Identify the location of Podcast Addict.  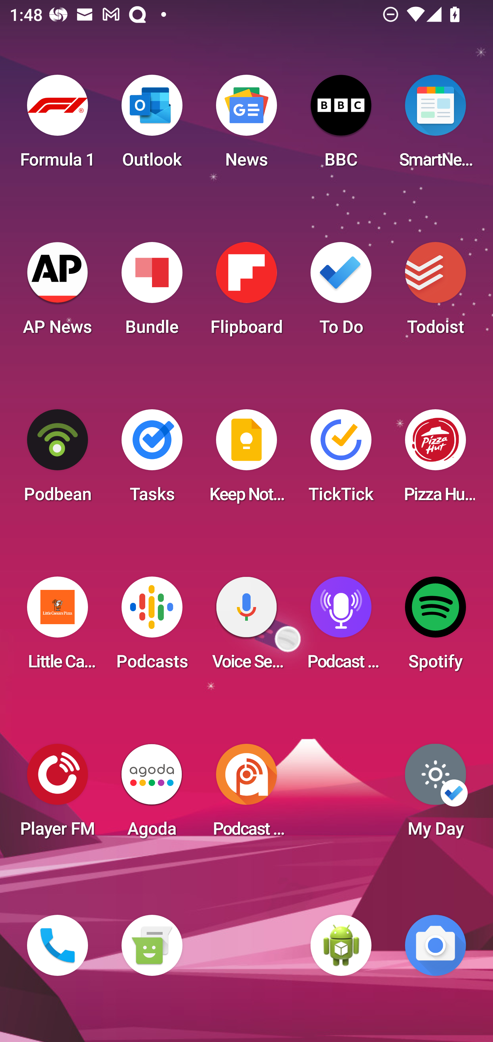
(246, 795).